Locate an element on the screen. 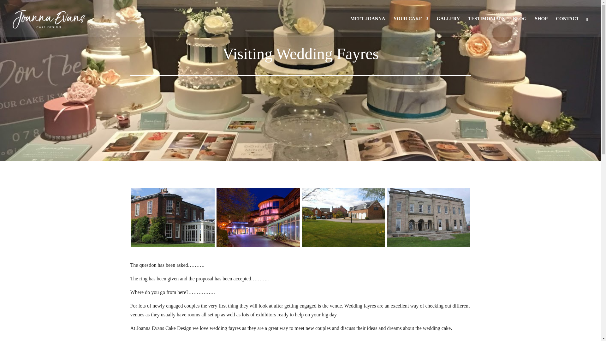  Melborne View Hotel is located at coordinates (343, 247).